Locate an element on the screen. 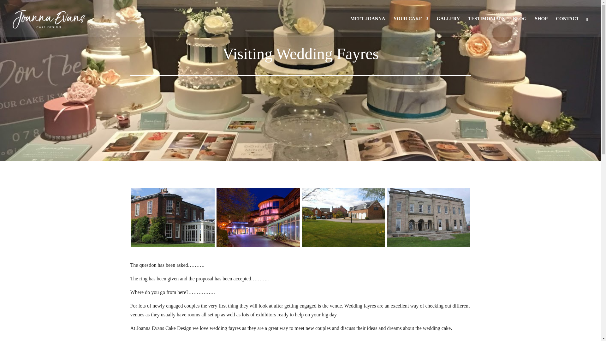  Melborne View Hotel is located at coordinates (343, 247).